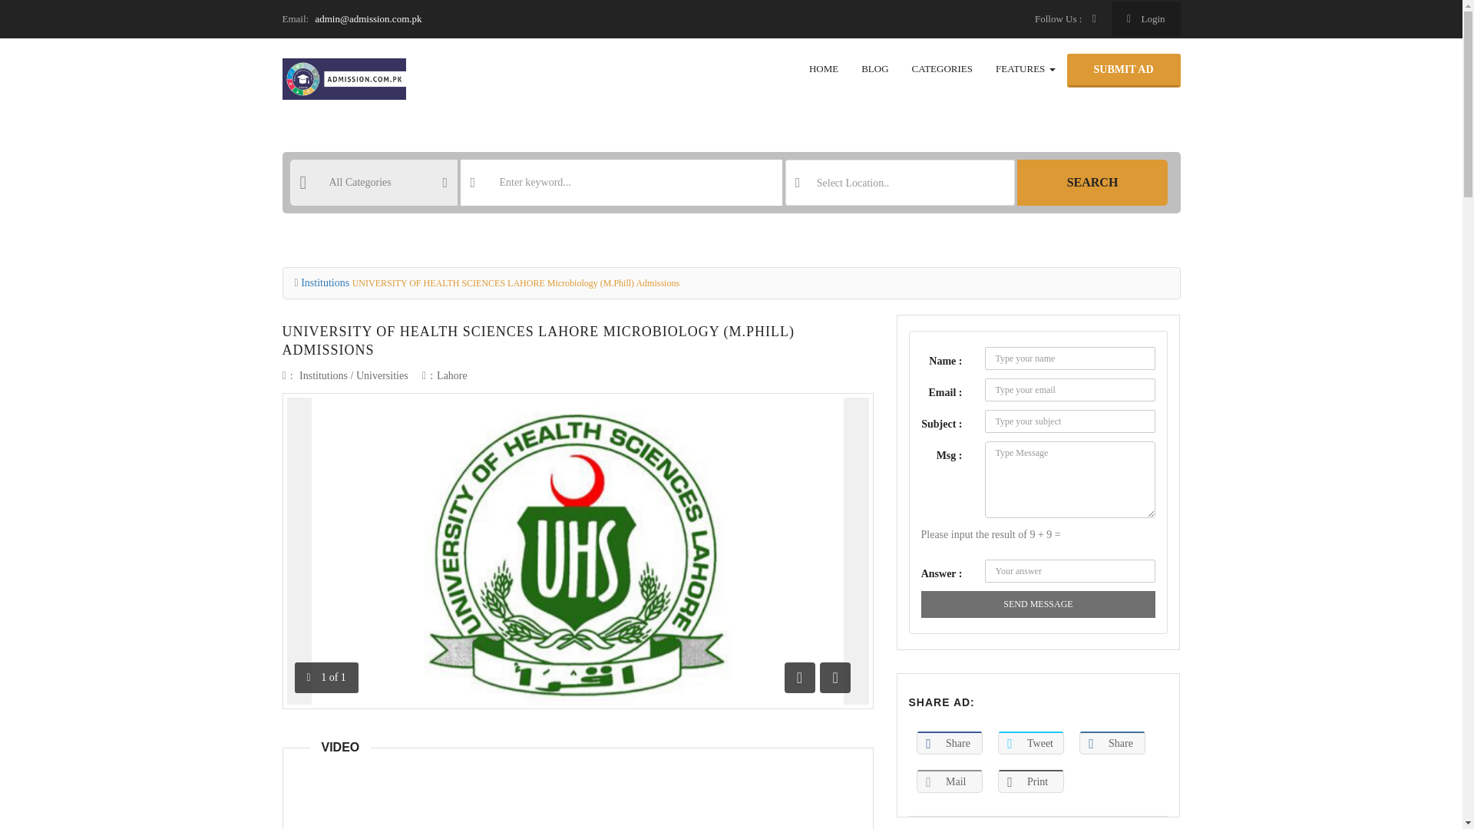 The image size is (1474, 829). Describe the element at coordinates (943, 69) in the screenshot. I see `Categories` at that location.